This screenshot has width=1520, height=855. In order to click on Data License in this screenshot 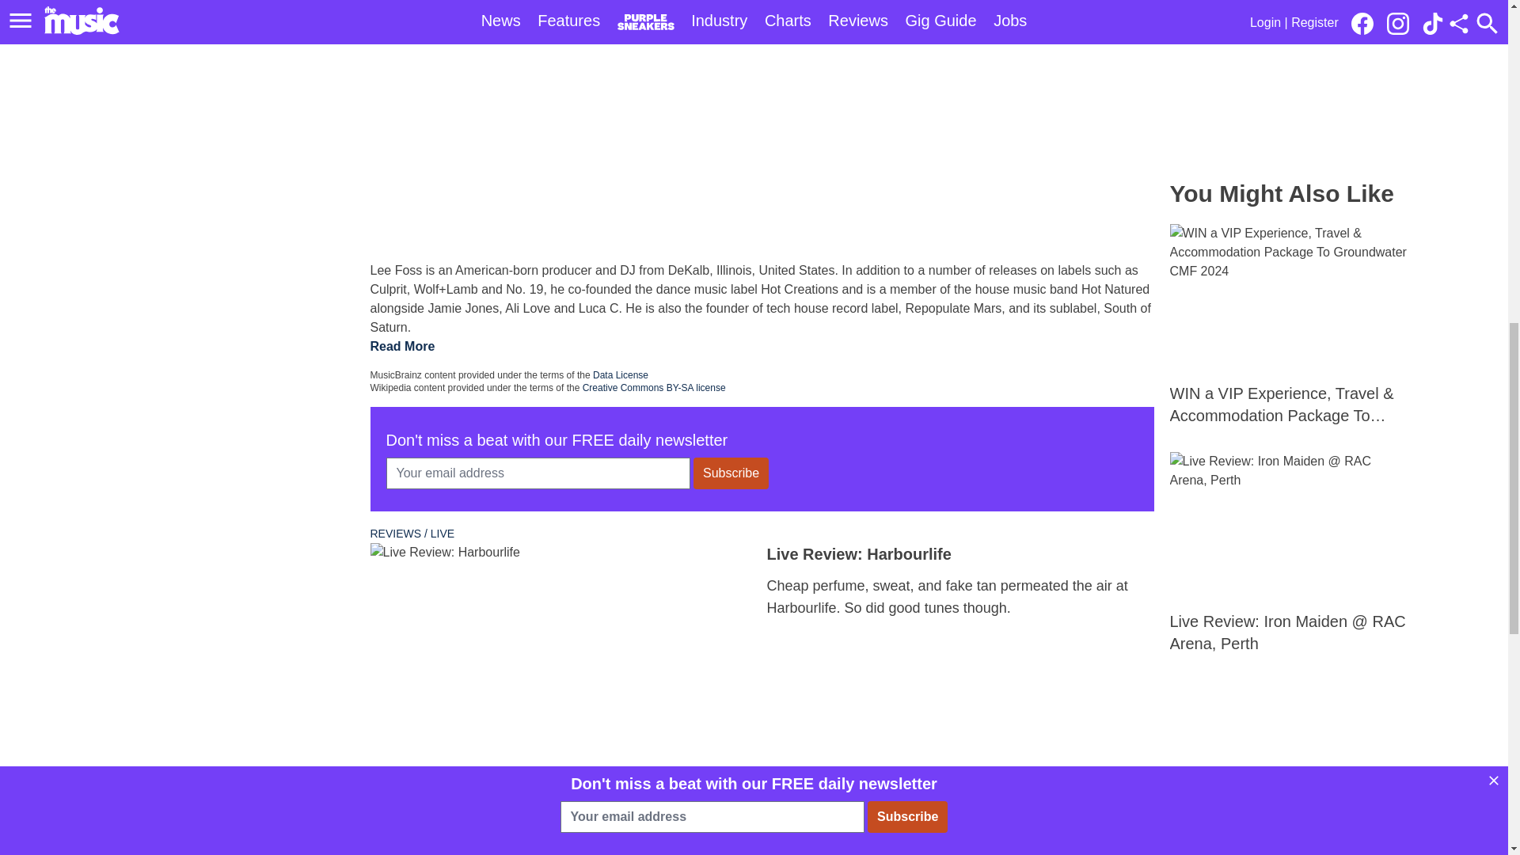, I will do `click(621, 374)`.